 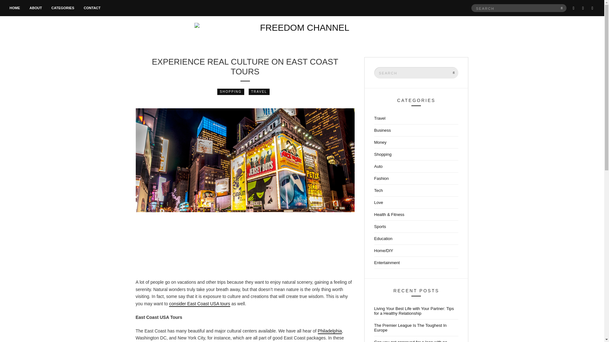 I want to click on SHOPPING, so click(x=231, y=92).